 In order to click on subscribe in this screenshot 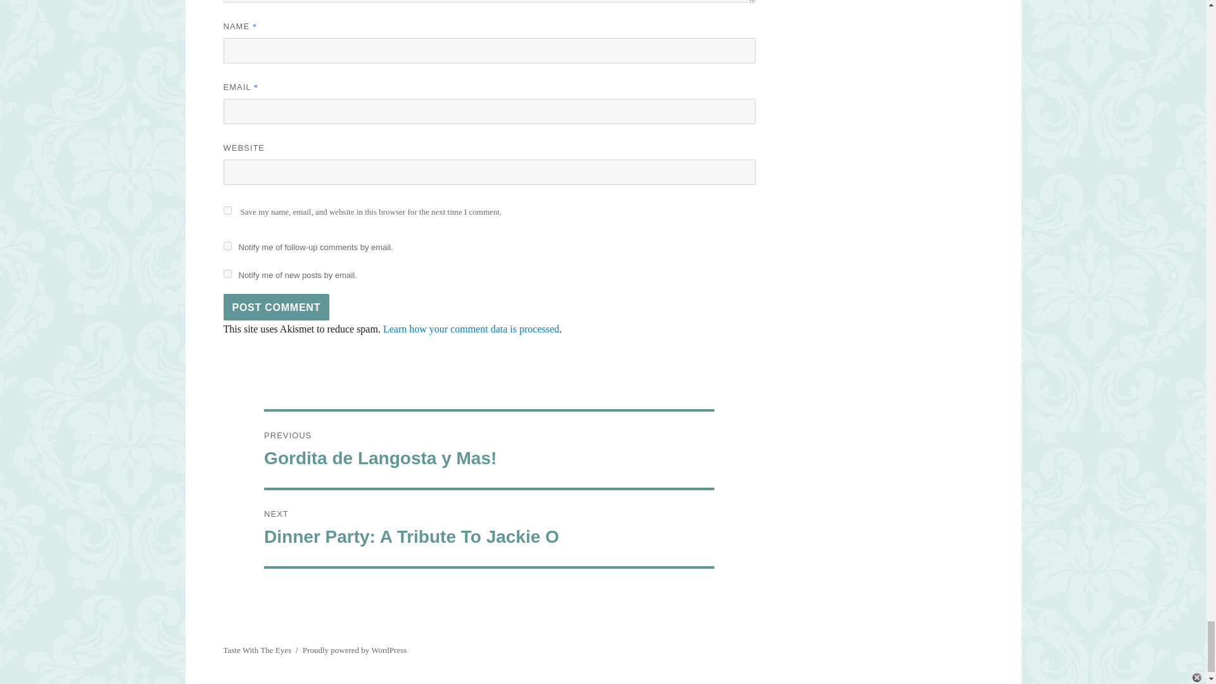, I will do `click(227, 246)`.